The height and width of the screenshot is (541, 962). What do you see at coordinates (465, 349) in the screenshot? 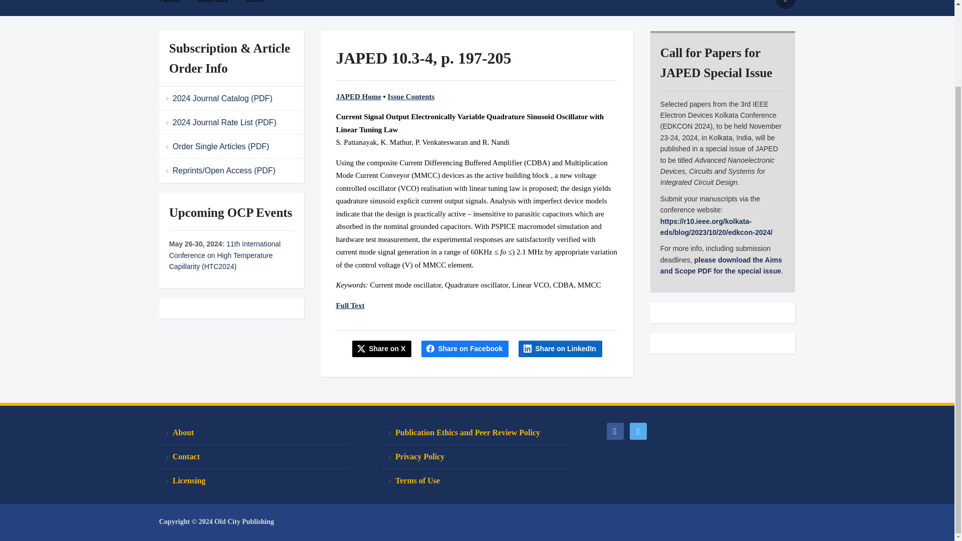
I see `Share on Facebook` at bounding box center [465, 349].